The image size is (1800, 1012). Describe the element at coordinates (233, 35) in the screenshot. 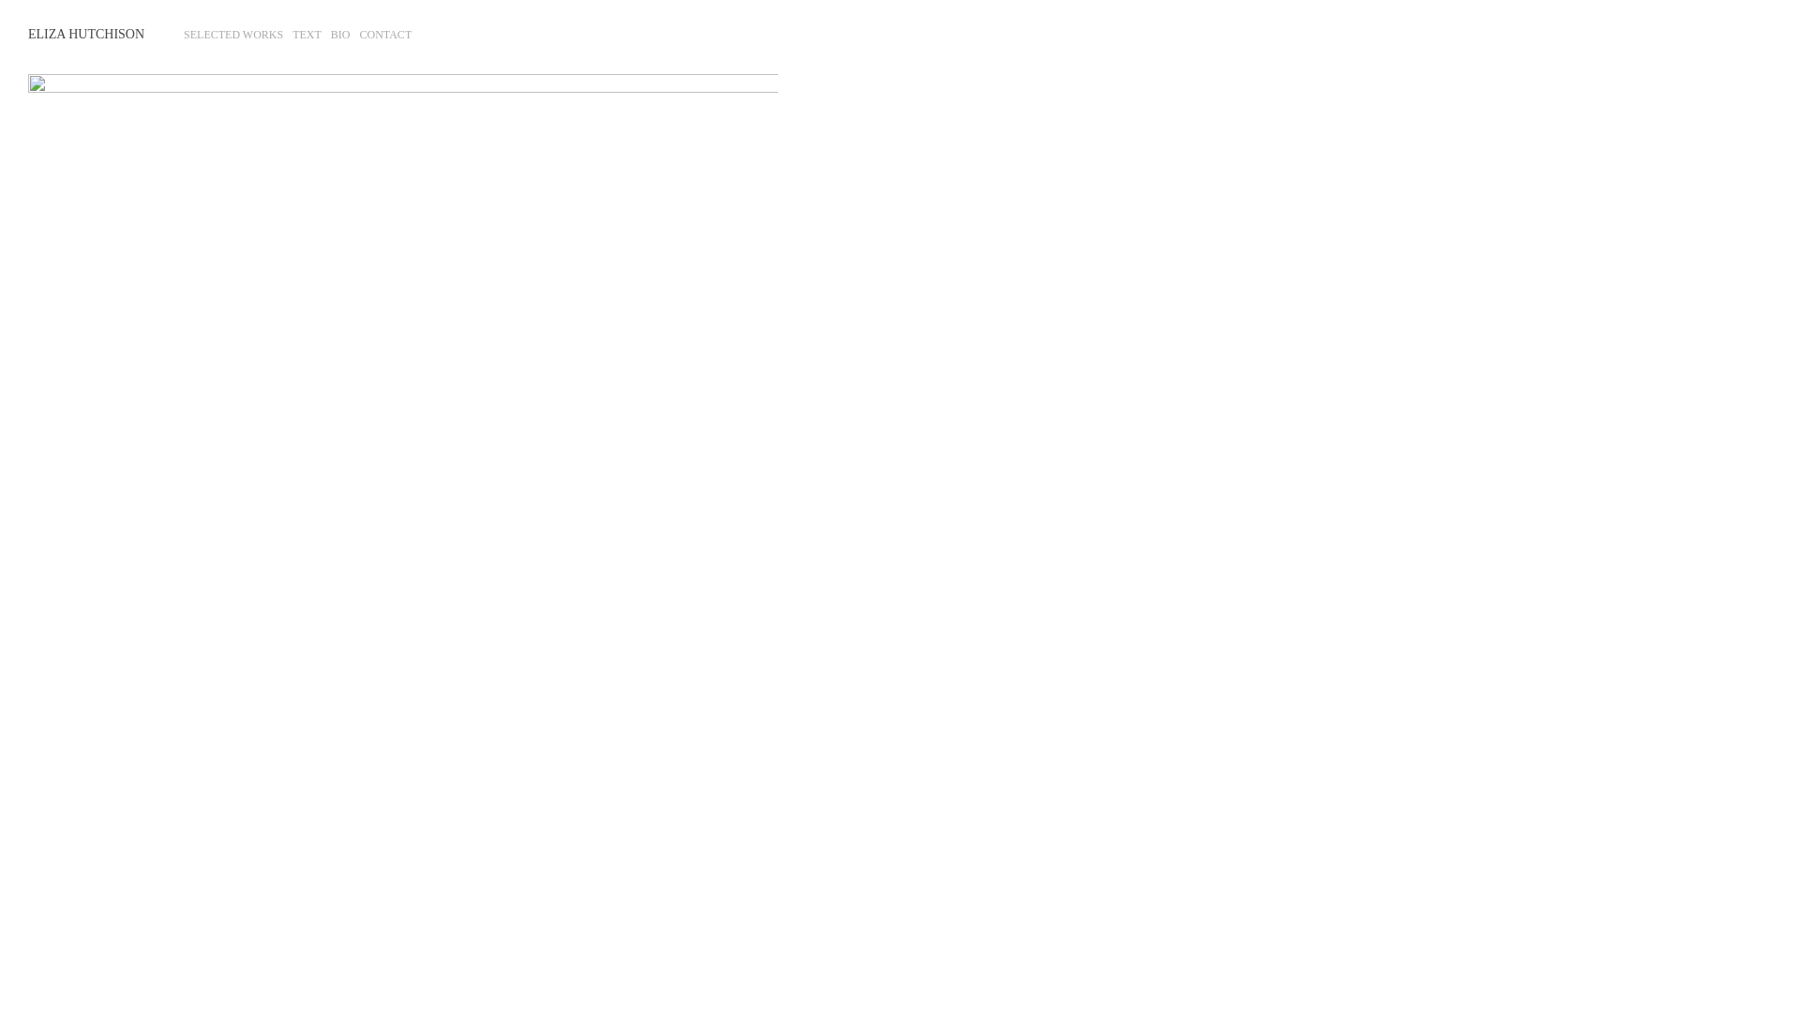

I see `SELECTED WORKS` at that location.